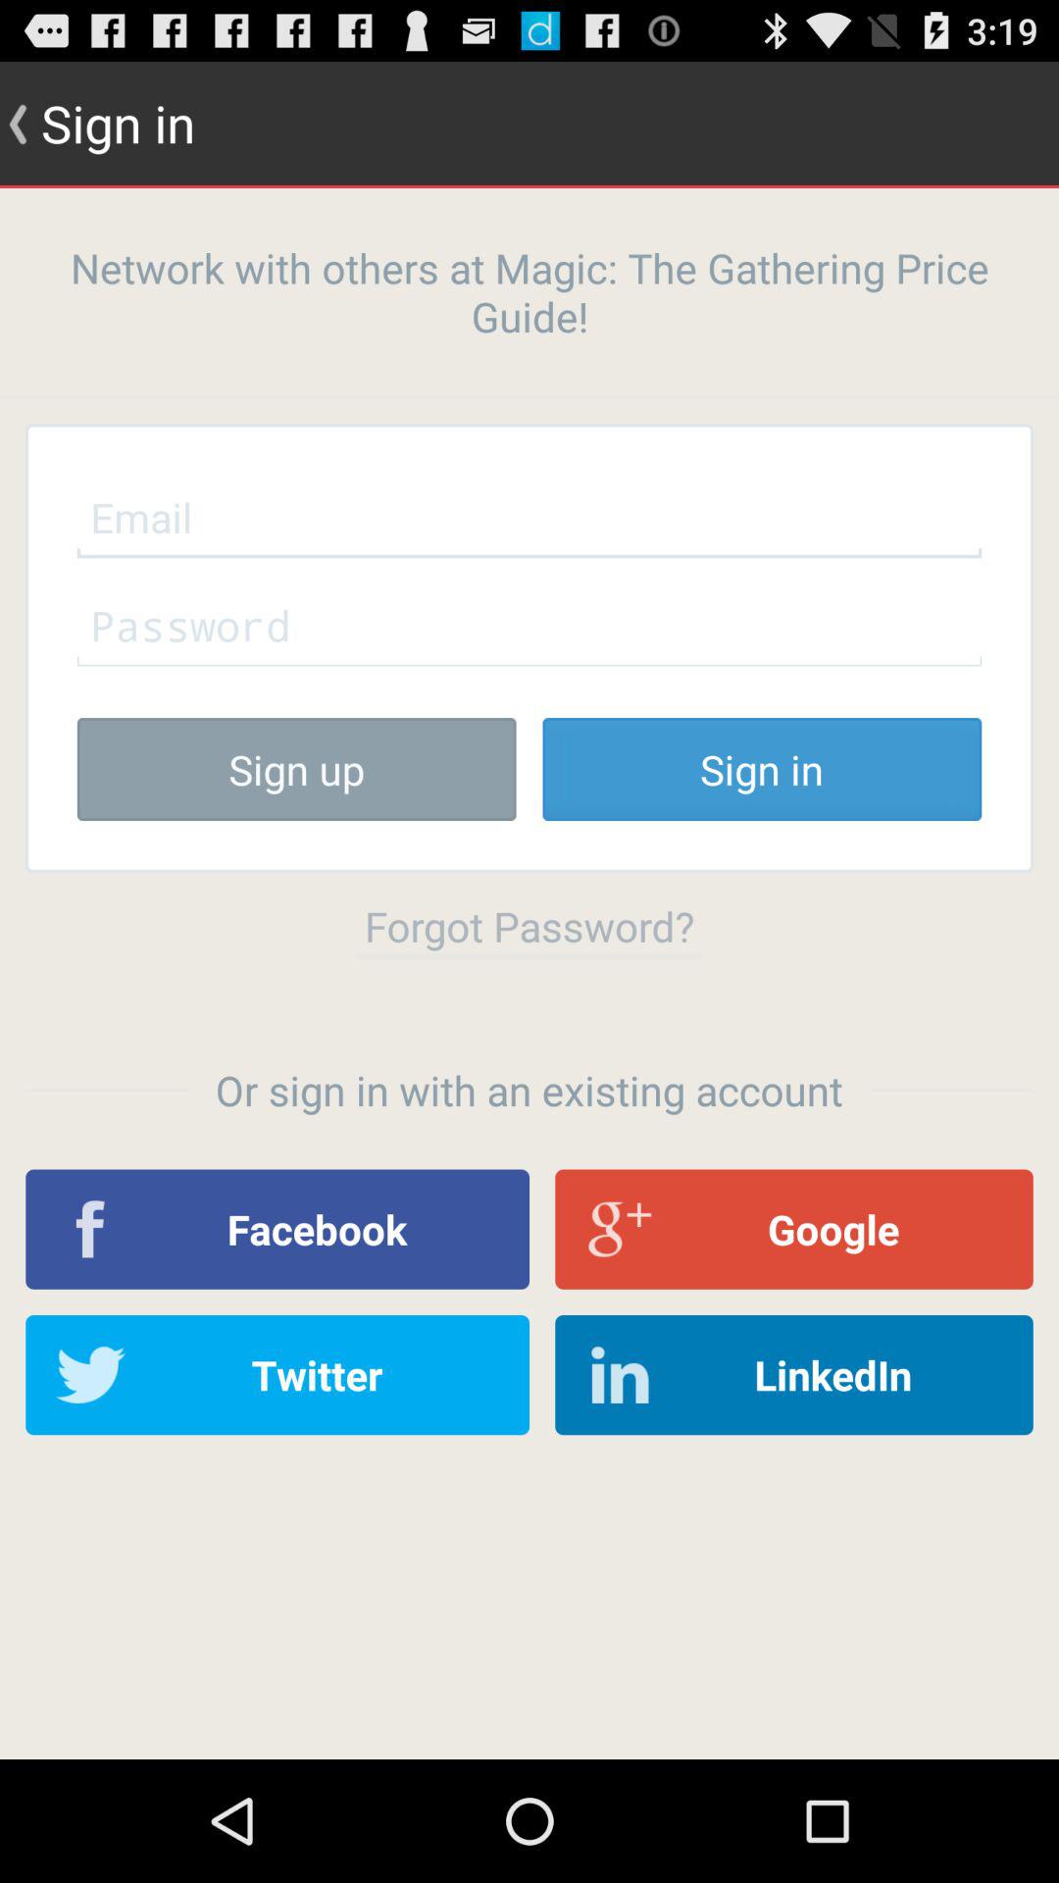 Image resolution: width=1059 pixels, height=1883 pixels. I want to click on press app below the facebook app, so click(277, 1375).